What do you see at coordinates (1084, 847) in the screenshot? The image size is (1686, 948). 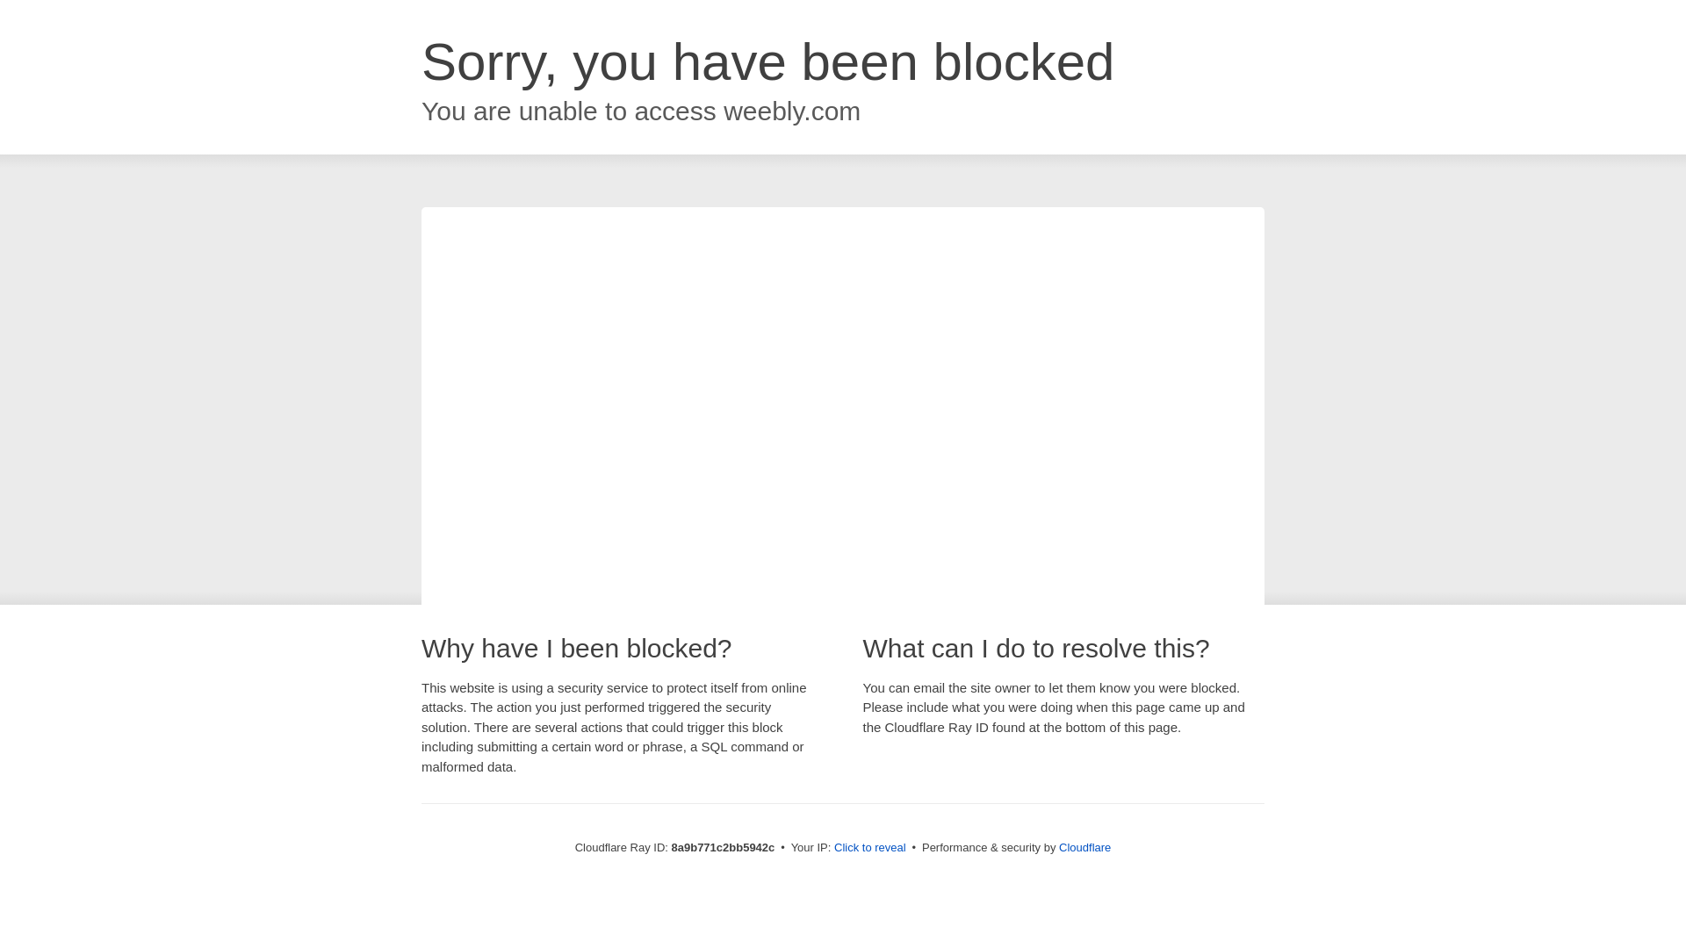 I see `Cloudflare` at bounding box center [1084, 847].